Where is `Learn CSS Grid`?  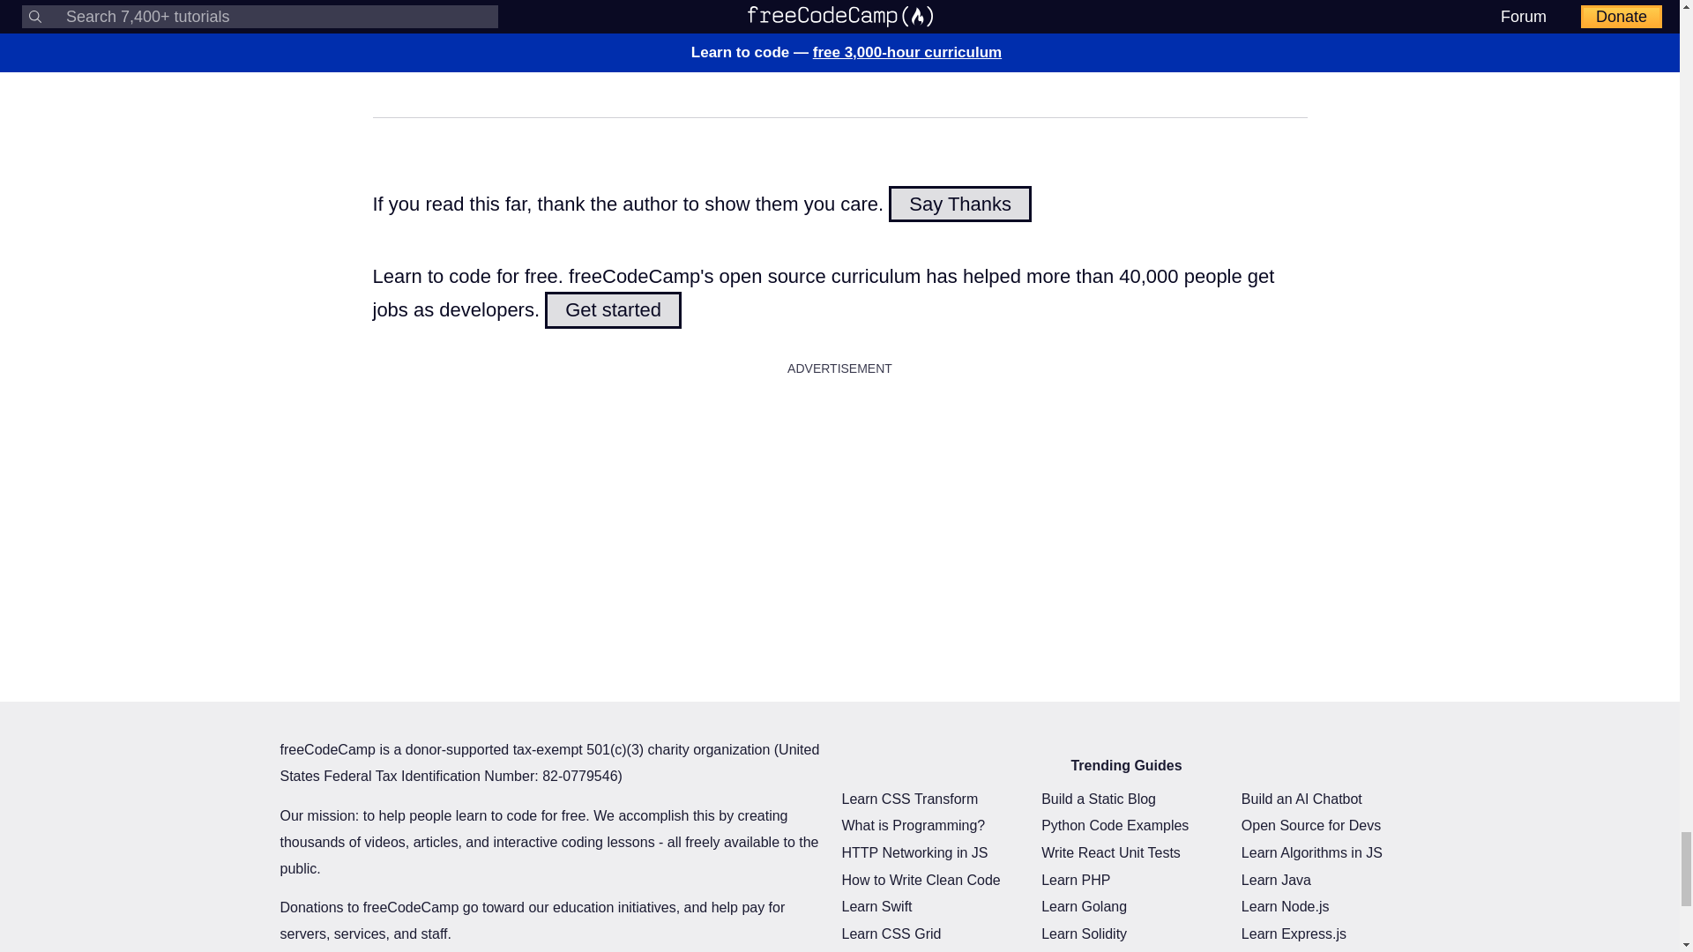 Learn CSS Grid is located at coordinates (891, 933).